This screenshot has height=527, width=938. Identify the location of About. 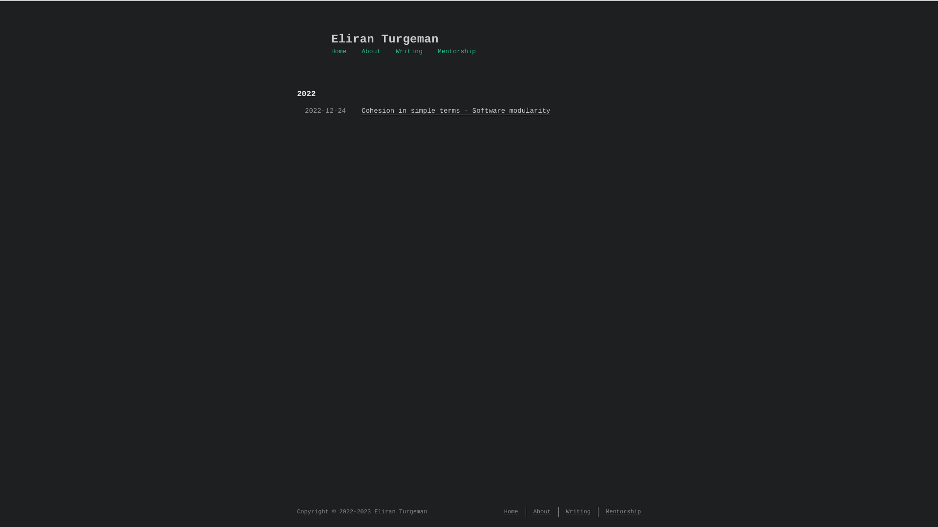
(542, 512).